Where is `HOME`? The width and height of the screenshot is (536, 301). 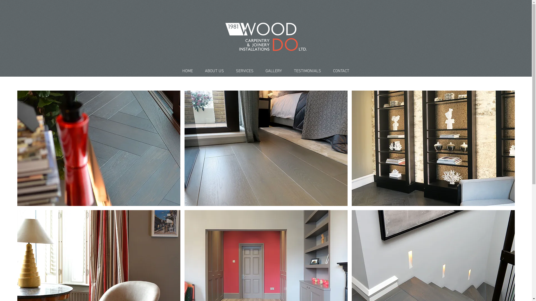
HOME is located at coordinates (188, 71).